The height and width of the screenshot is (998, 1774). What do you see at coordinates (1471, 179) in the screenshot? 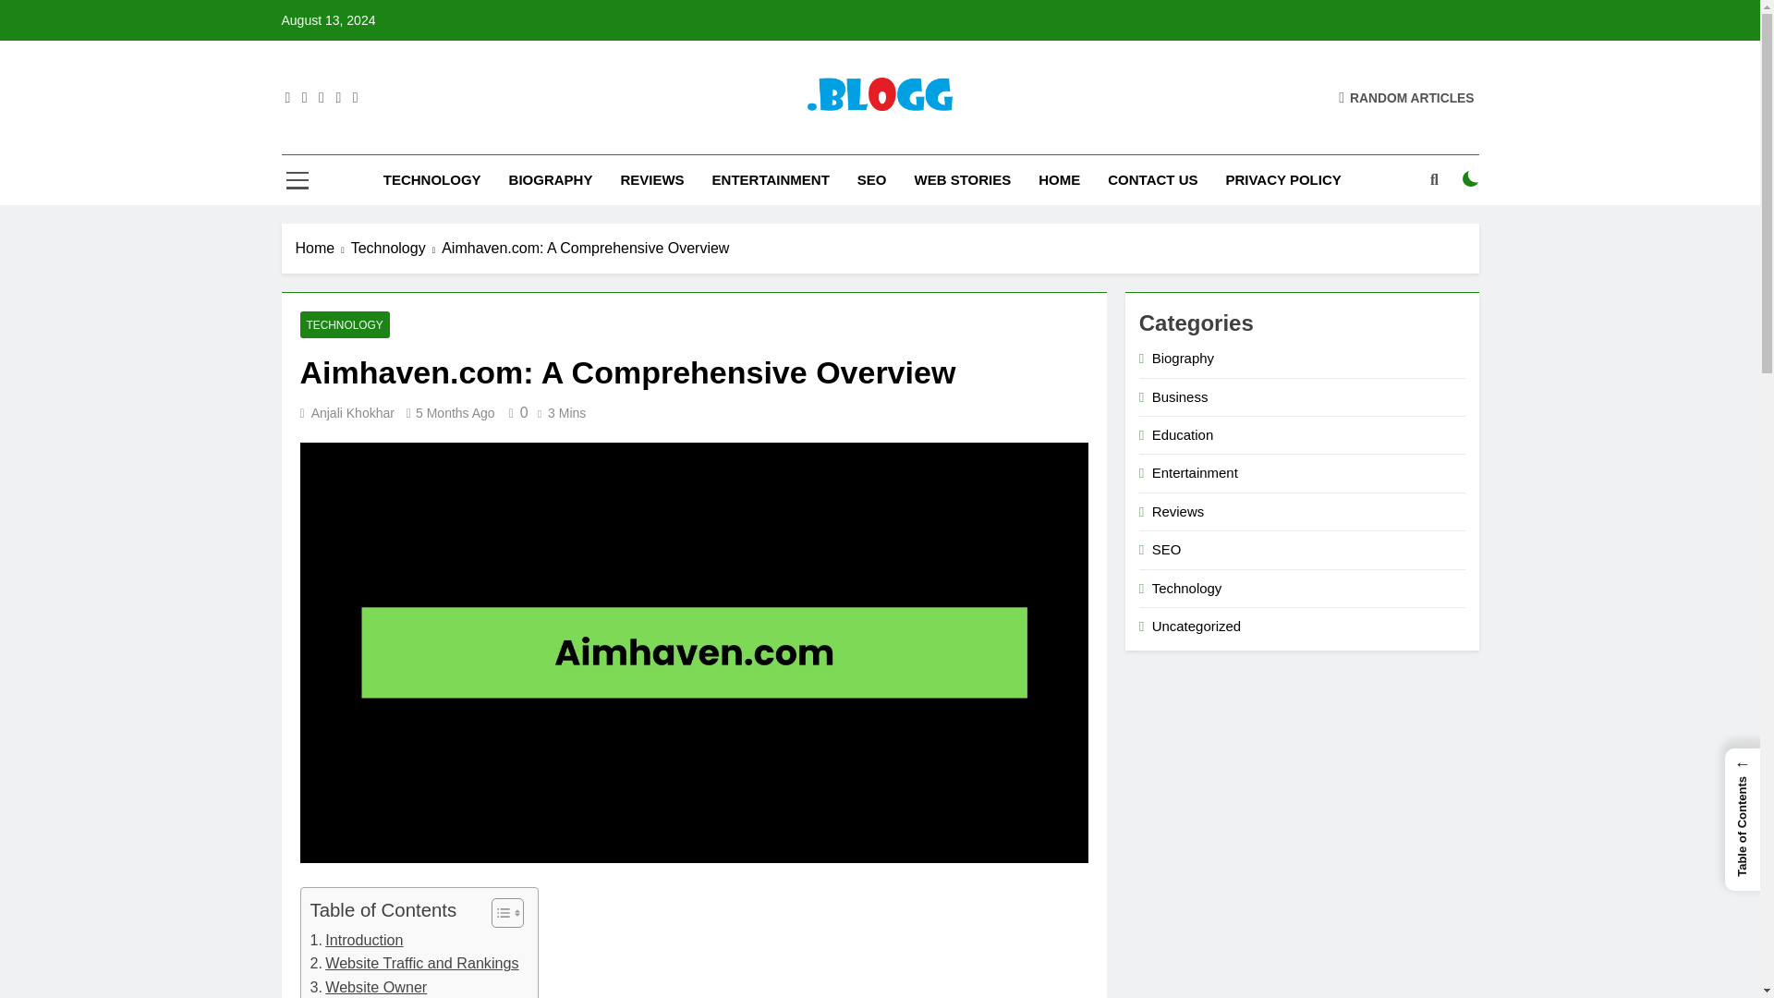
I see `on` at bounding box center [1471, 179].